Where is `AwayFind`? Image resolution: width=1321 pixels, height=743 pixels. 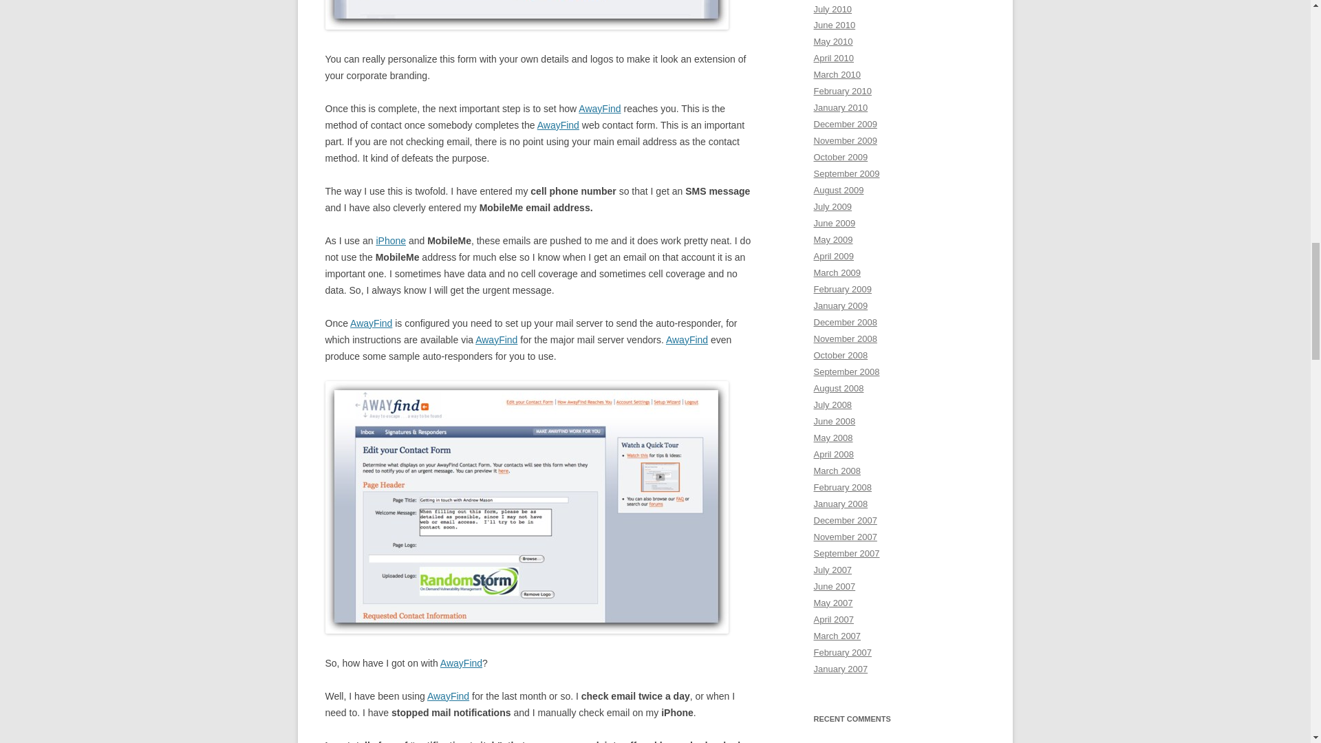 AwayFind is located at coordinates (559, 125).